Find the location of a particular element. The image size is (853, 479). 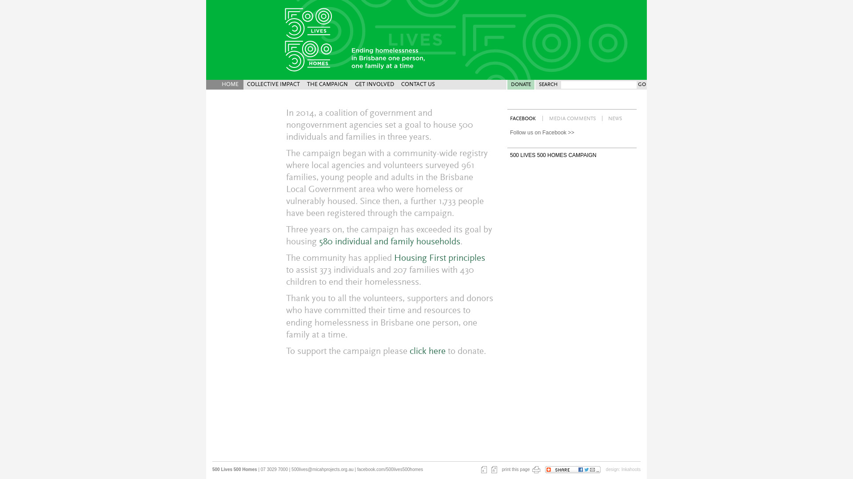

580 individual and family households is located at coordinates (390, 242).